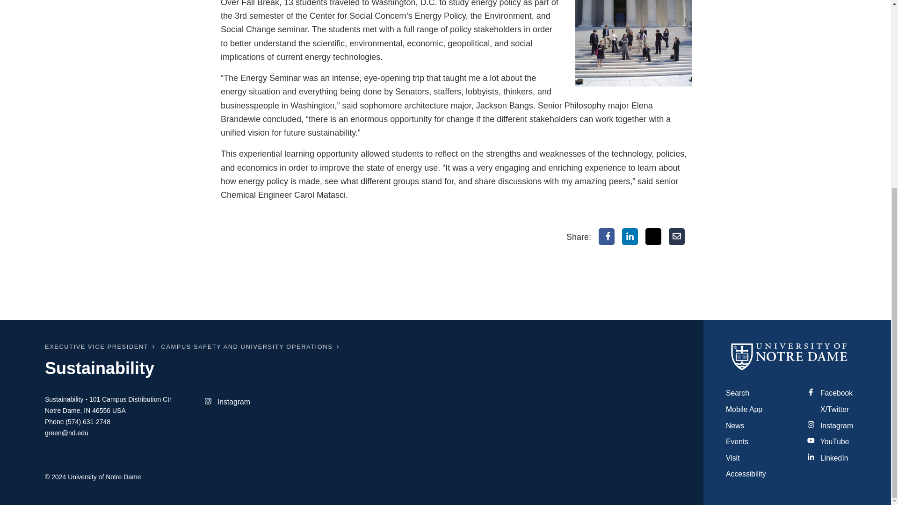 This screenshot has width=898, height=505. I want to click on Email, so click(676, 237).